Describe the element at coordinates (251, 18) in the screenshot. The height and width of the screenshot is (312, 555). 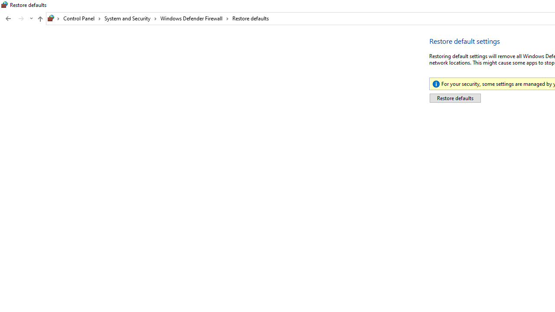
I see `Restore defaults` at that location.